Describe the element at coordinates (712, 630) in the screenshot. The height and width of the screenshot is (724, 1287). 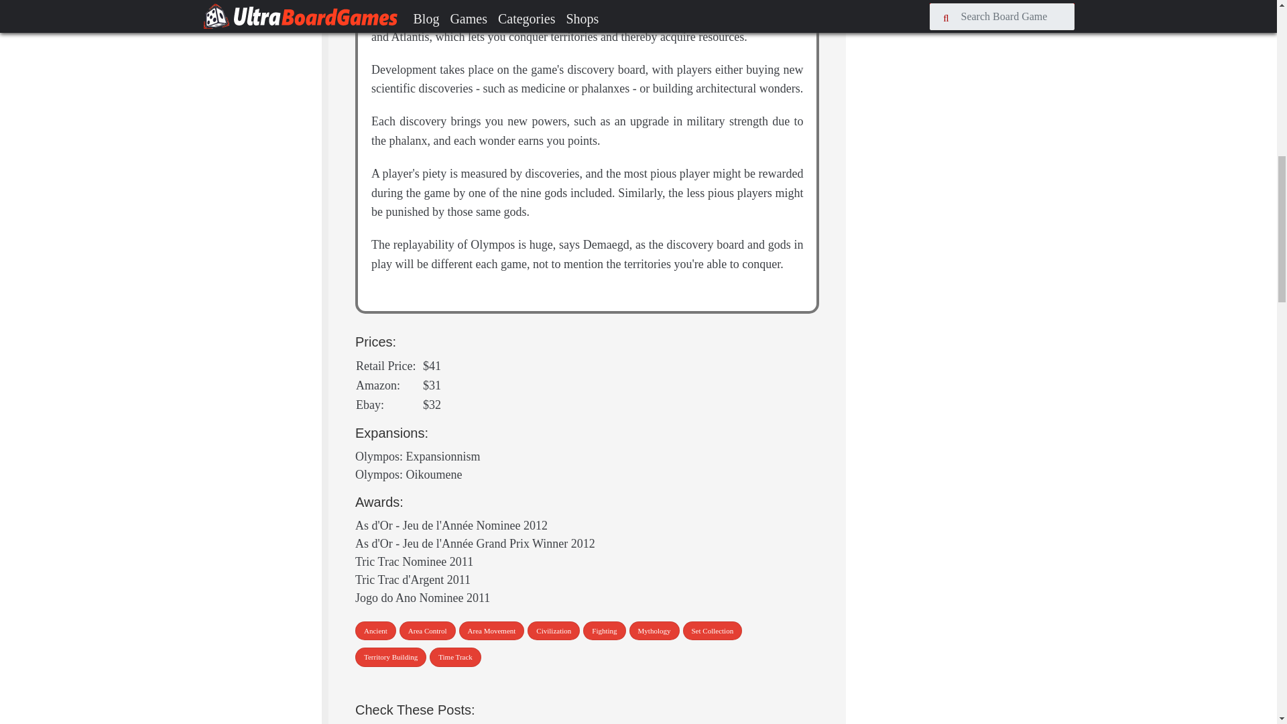
I see `Set Collection` at that location.